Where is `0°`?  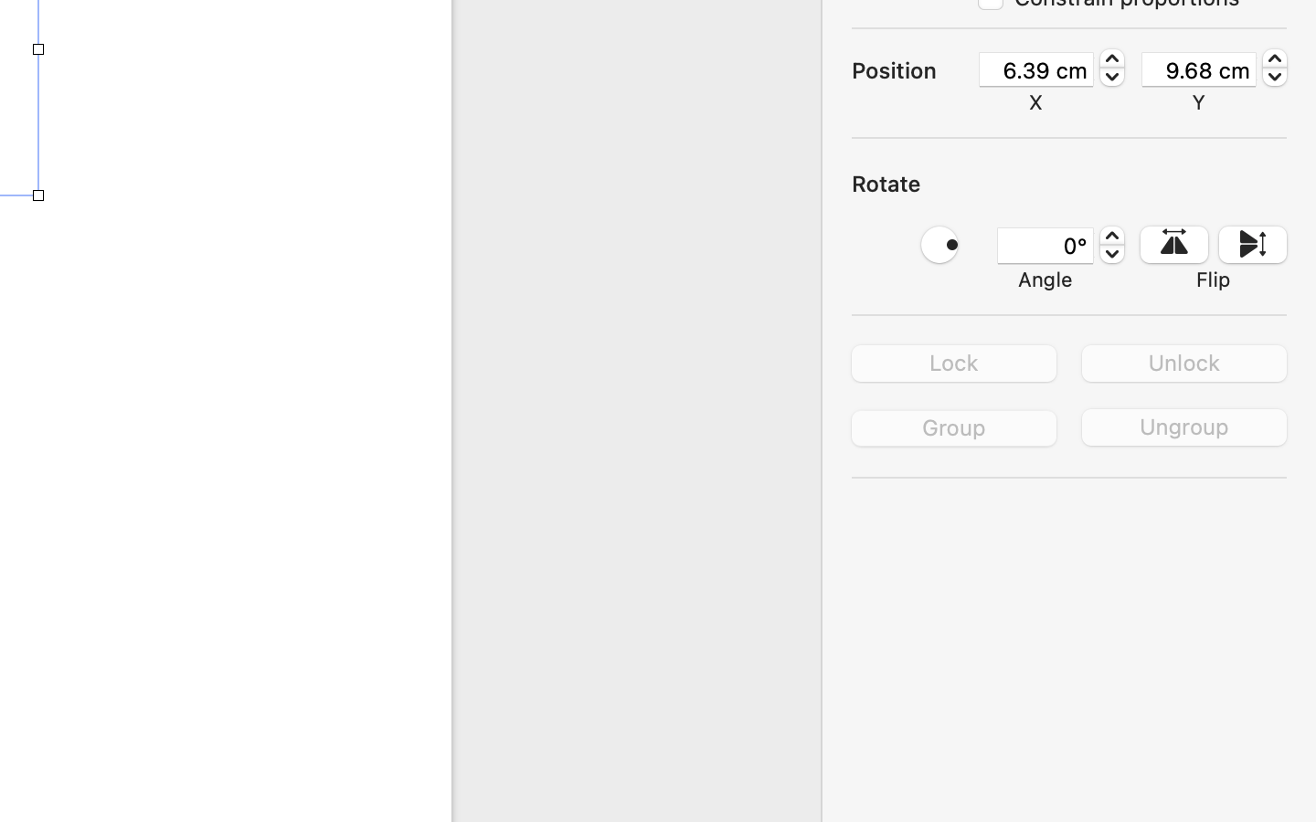
0° is located at coordinates (1045, 246).